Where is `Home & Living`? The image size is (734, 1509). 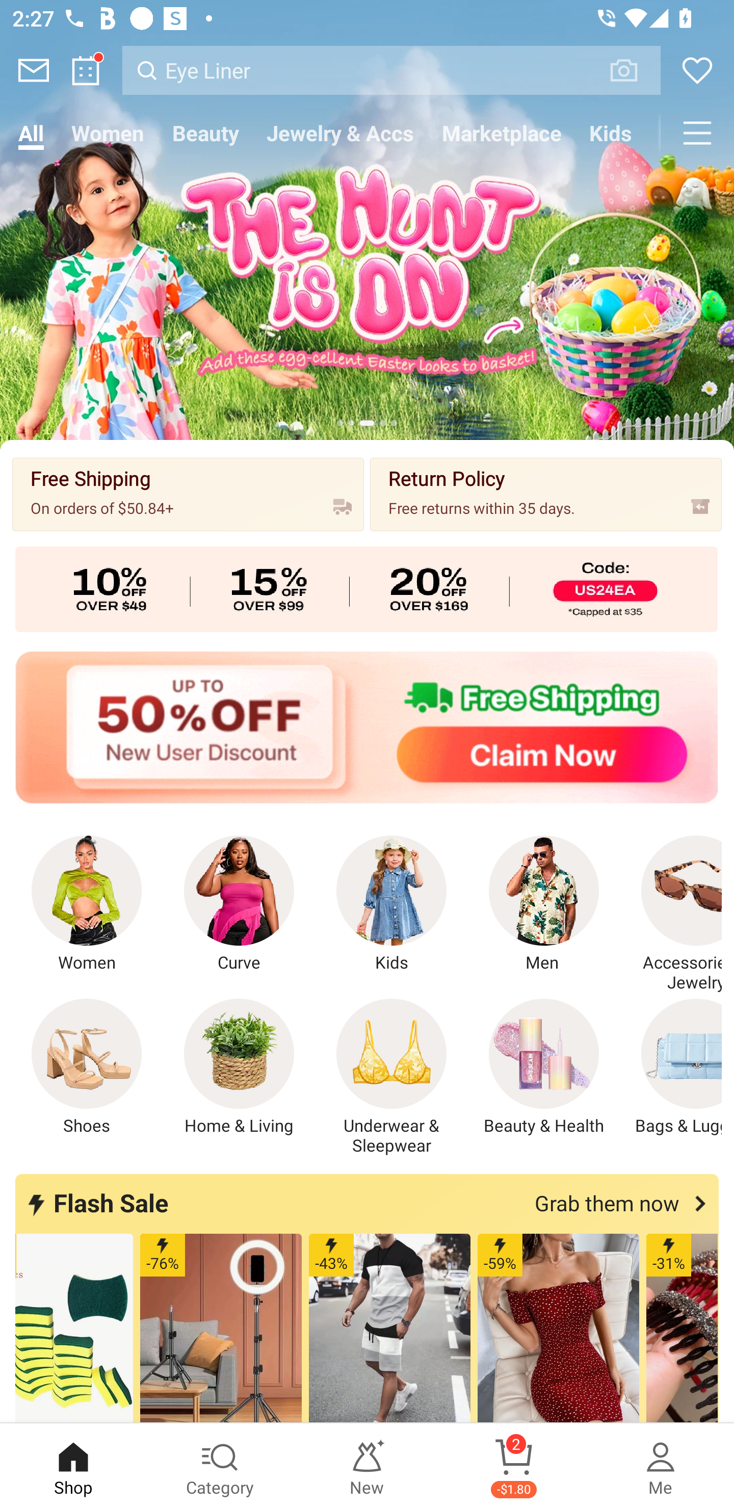
Home & Living is located at coordinates (239, 1068).